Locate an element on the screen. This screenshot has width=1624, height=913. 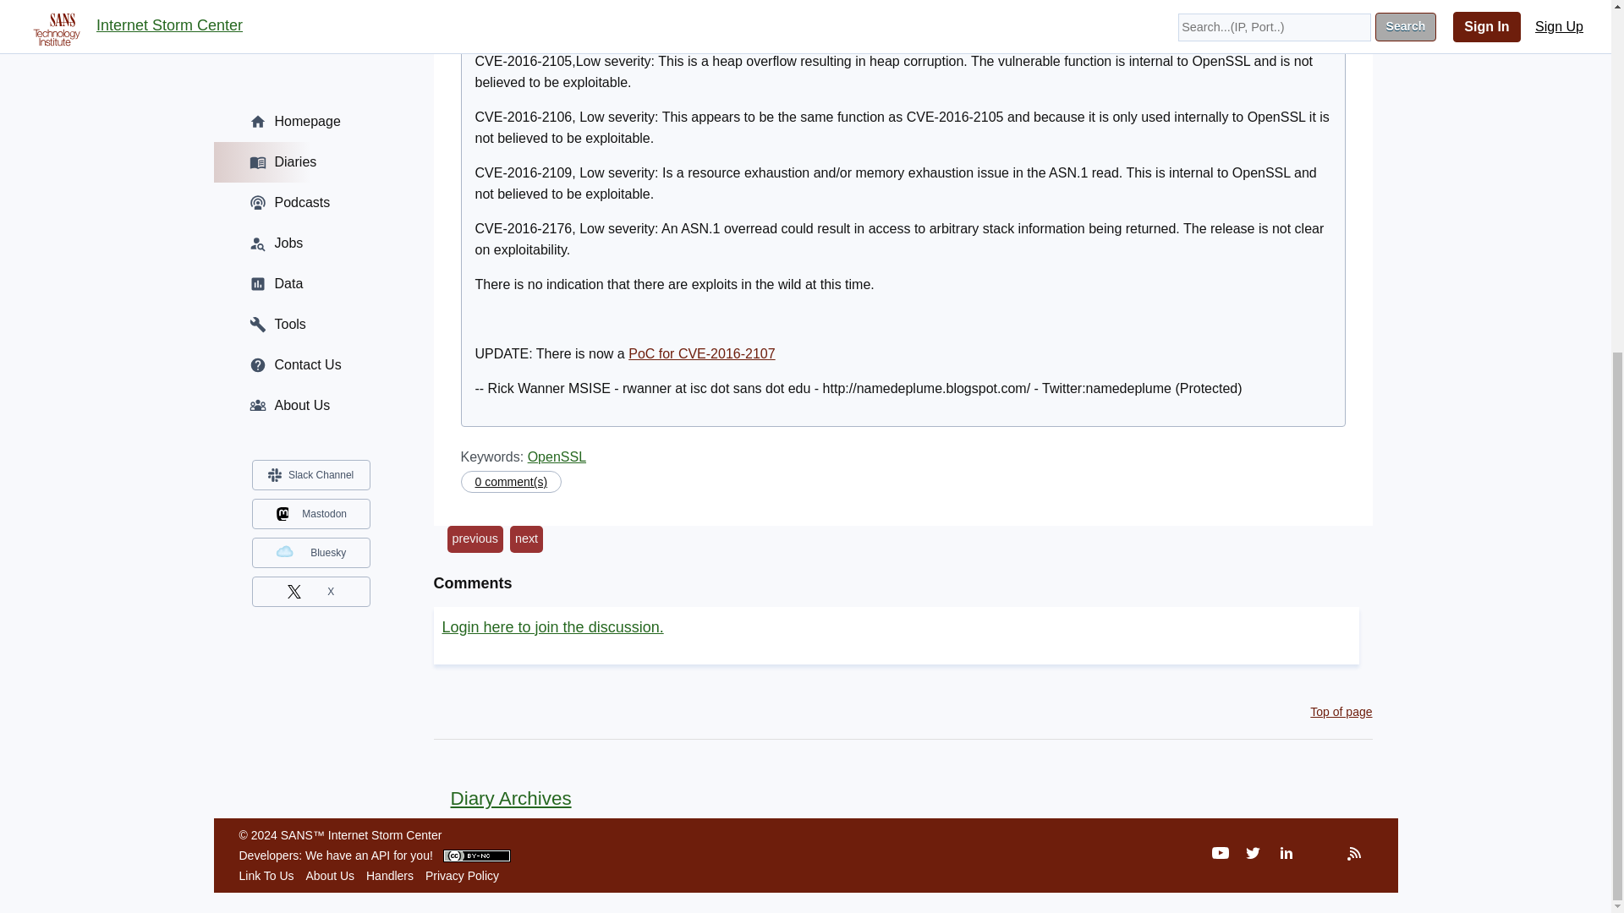
Login here to join the discussion. is located at coordinates (551, 627).